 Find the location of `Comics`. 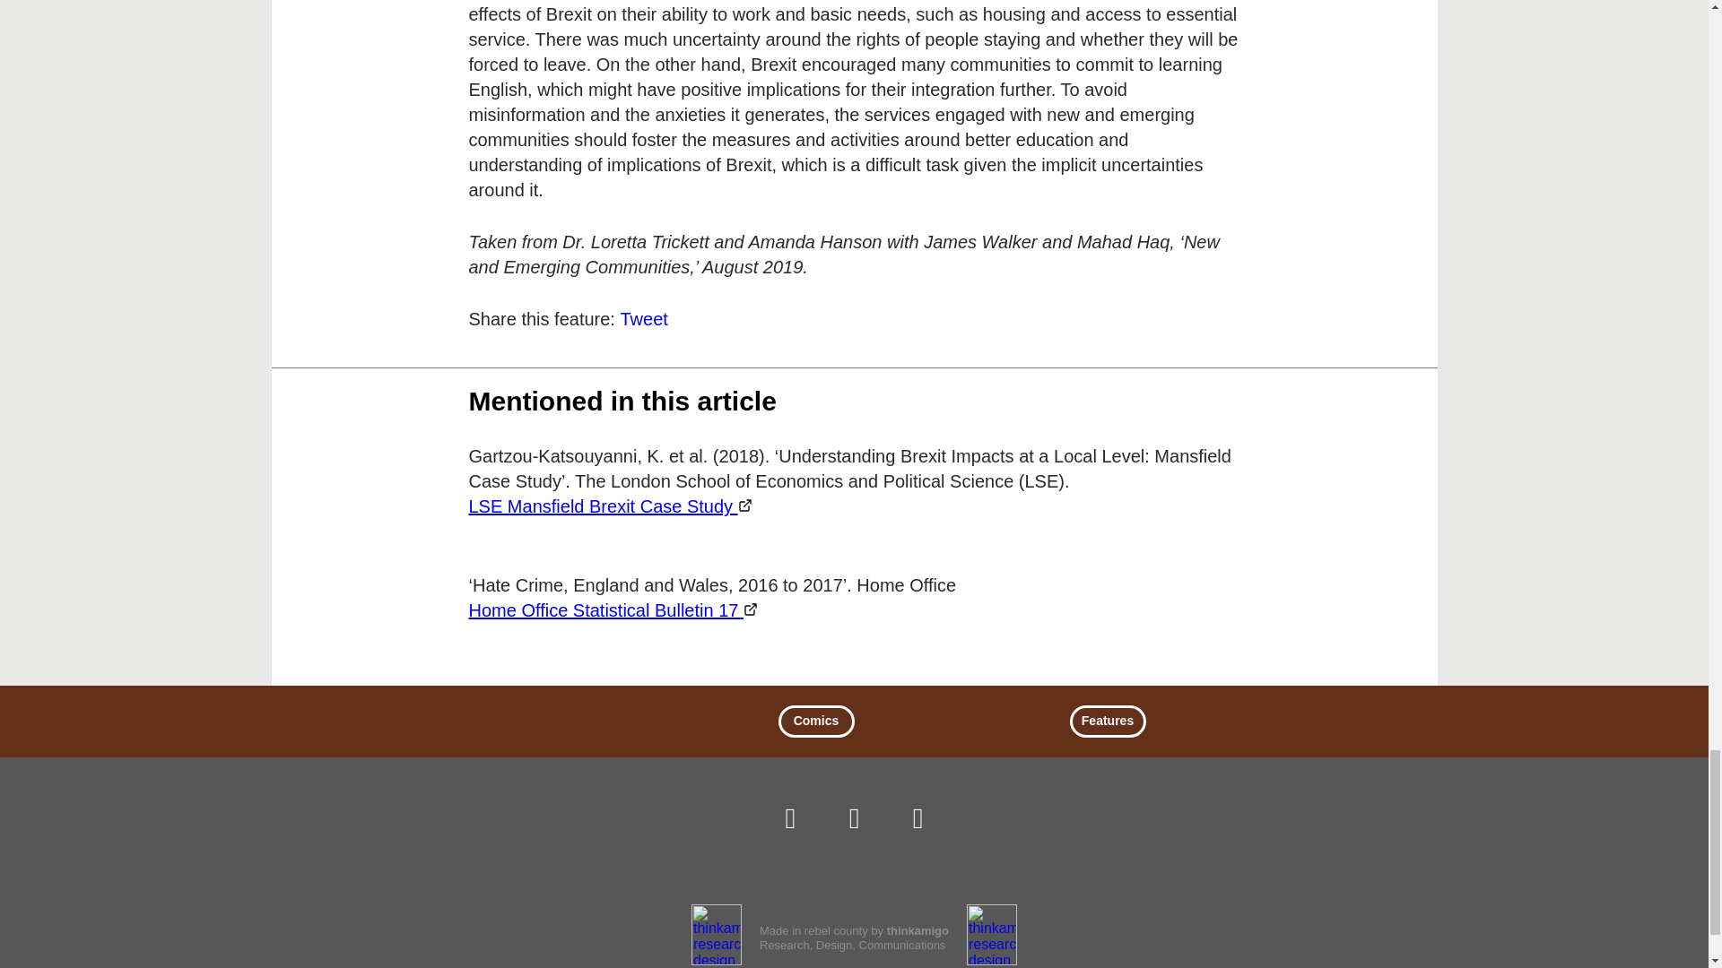

Comics is located at coordinates (816, 721).